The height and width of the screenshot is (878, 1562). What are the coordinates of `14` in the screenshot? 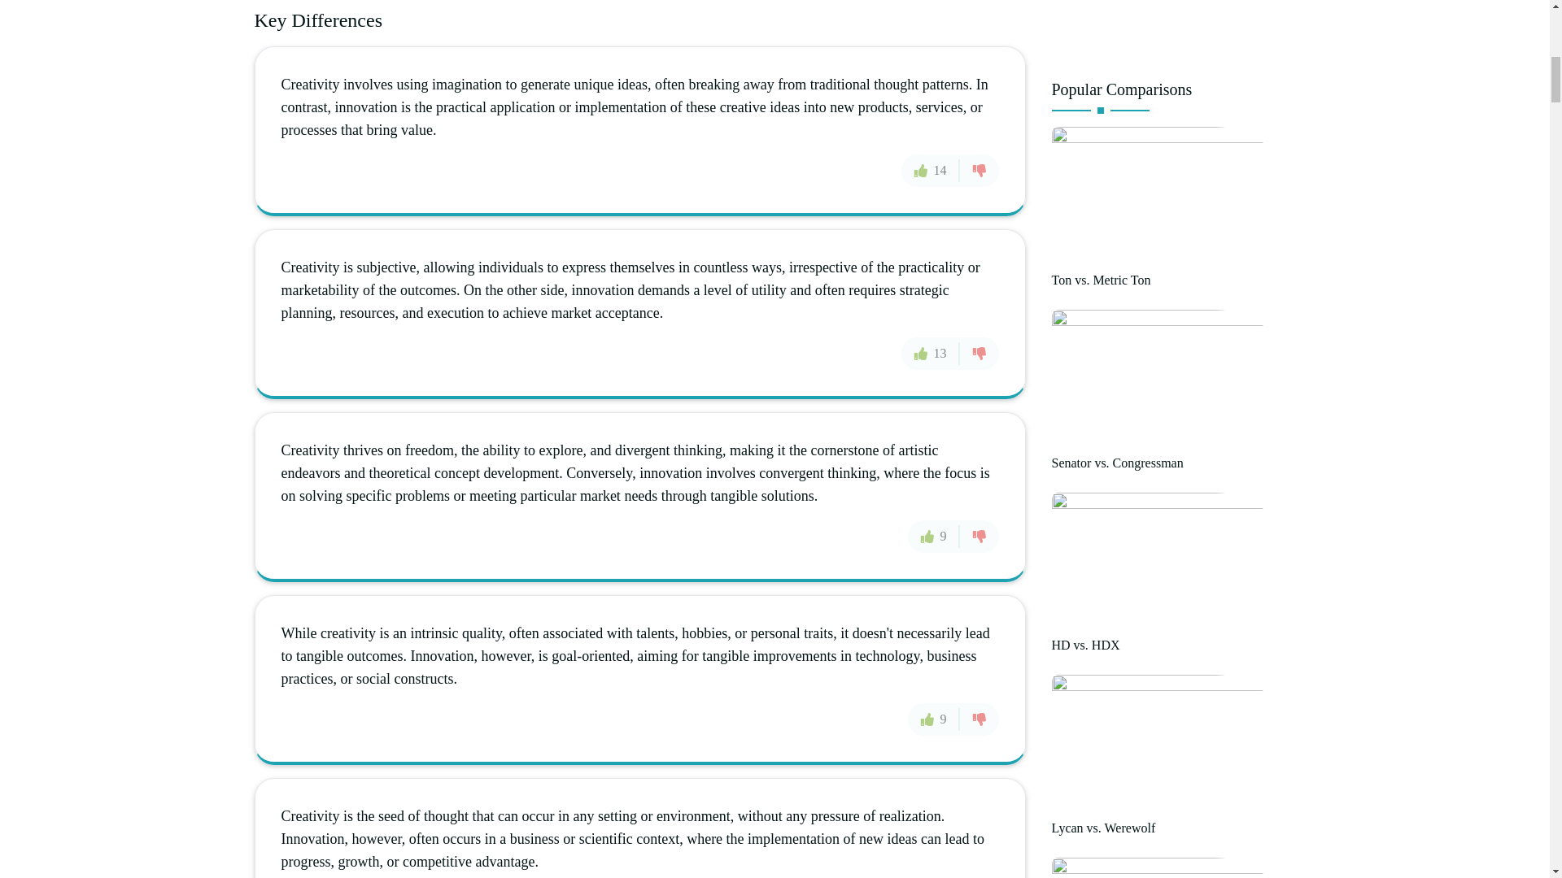 It's located at (931, 171).